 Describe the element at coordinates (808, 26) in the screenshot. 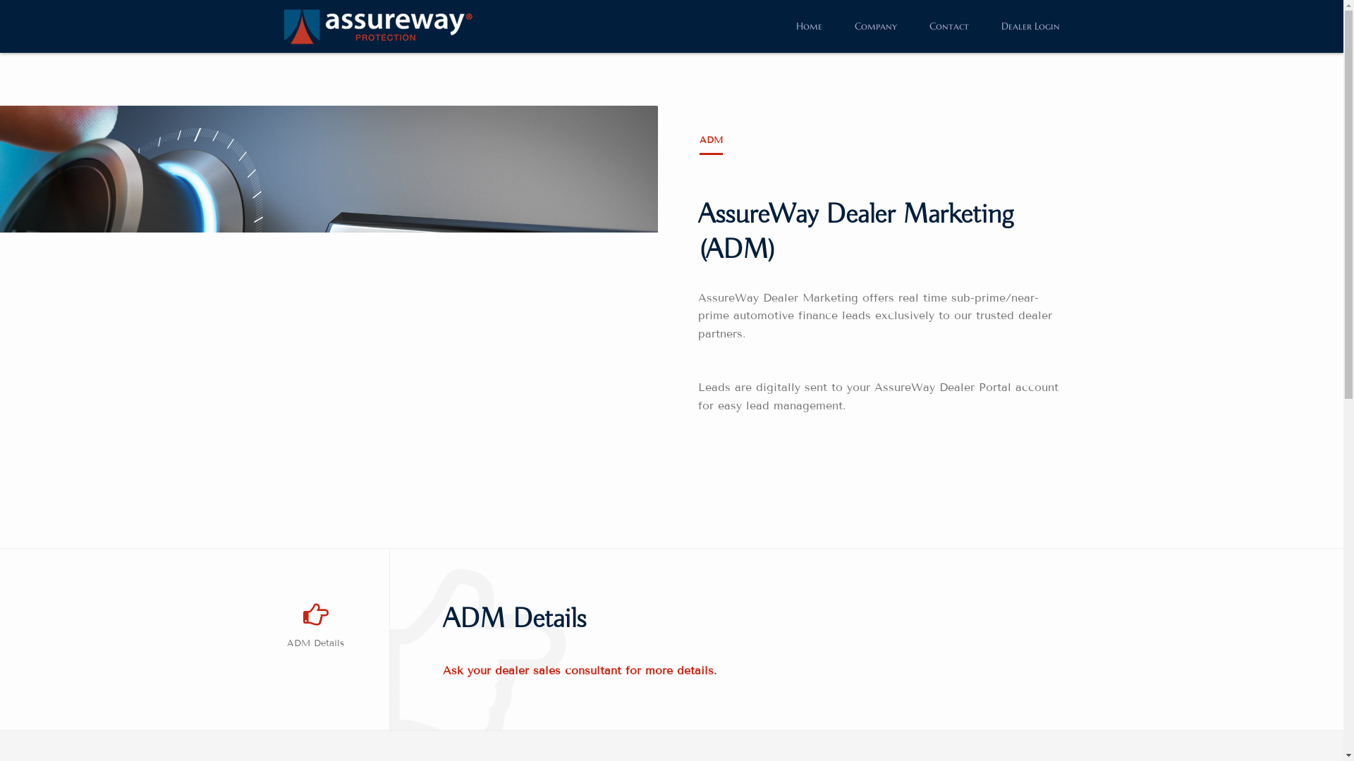

I see `Home` at that location.